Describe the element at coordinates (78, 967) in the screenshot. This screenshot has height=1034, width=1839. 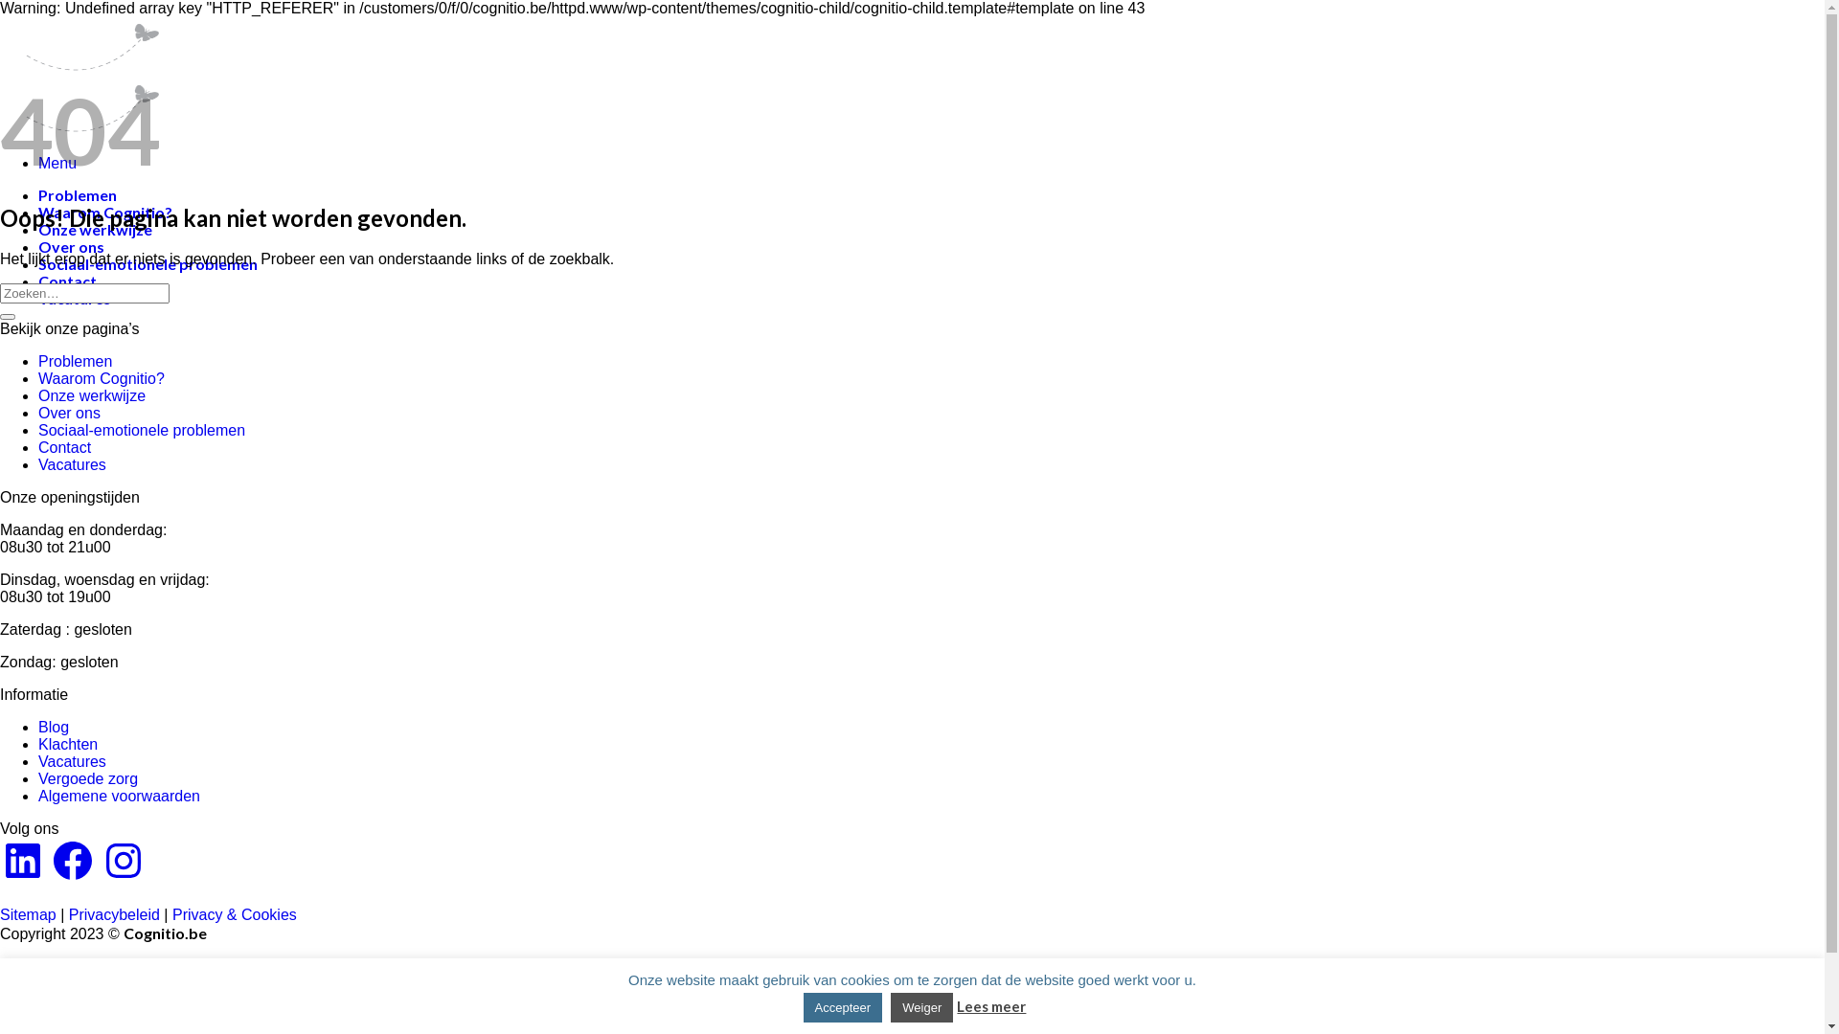
I see `Problemen` at that location.